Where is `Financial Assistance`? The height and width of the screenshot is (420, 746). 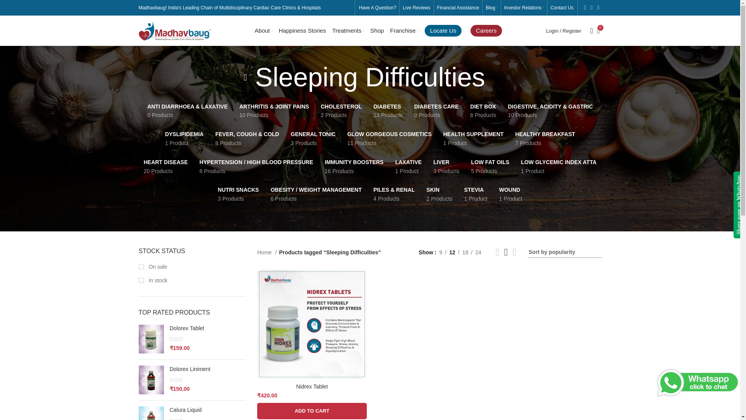
Financial Assistance is located at coordinates (458, 8).